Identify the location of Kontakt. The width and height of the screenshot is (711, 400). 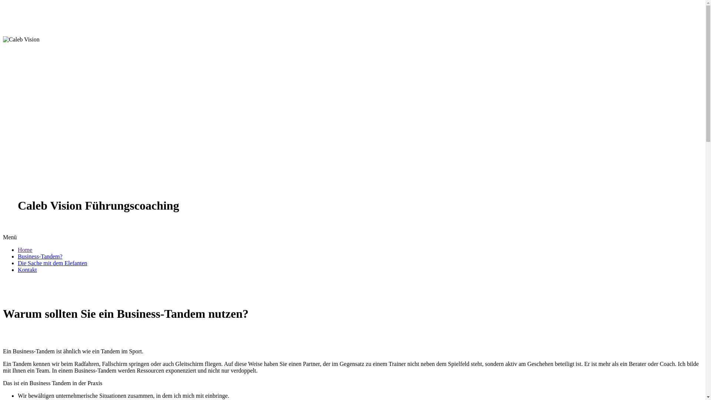
(27, 270).